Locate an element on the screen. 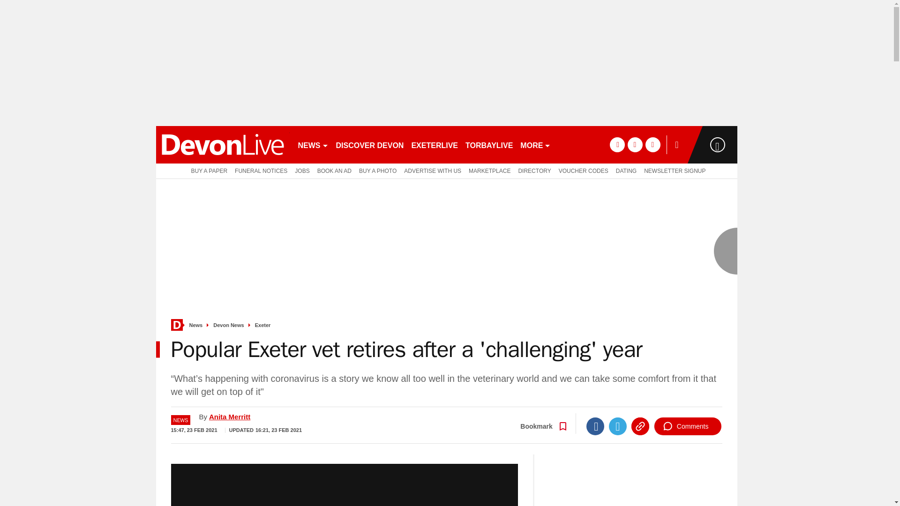 The image size is (900, 506). DISCOVER DEVON is located at coordinates (369, 144).